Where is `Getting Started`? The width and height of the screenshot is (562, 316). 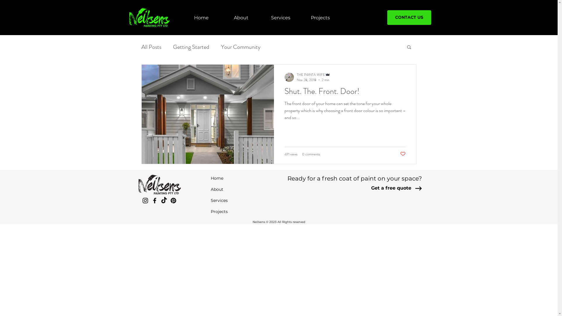
Getting Started is located at coordinates (191, 47).